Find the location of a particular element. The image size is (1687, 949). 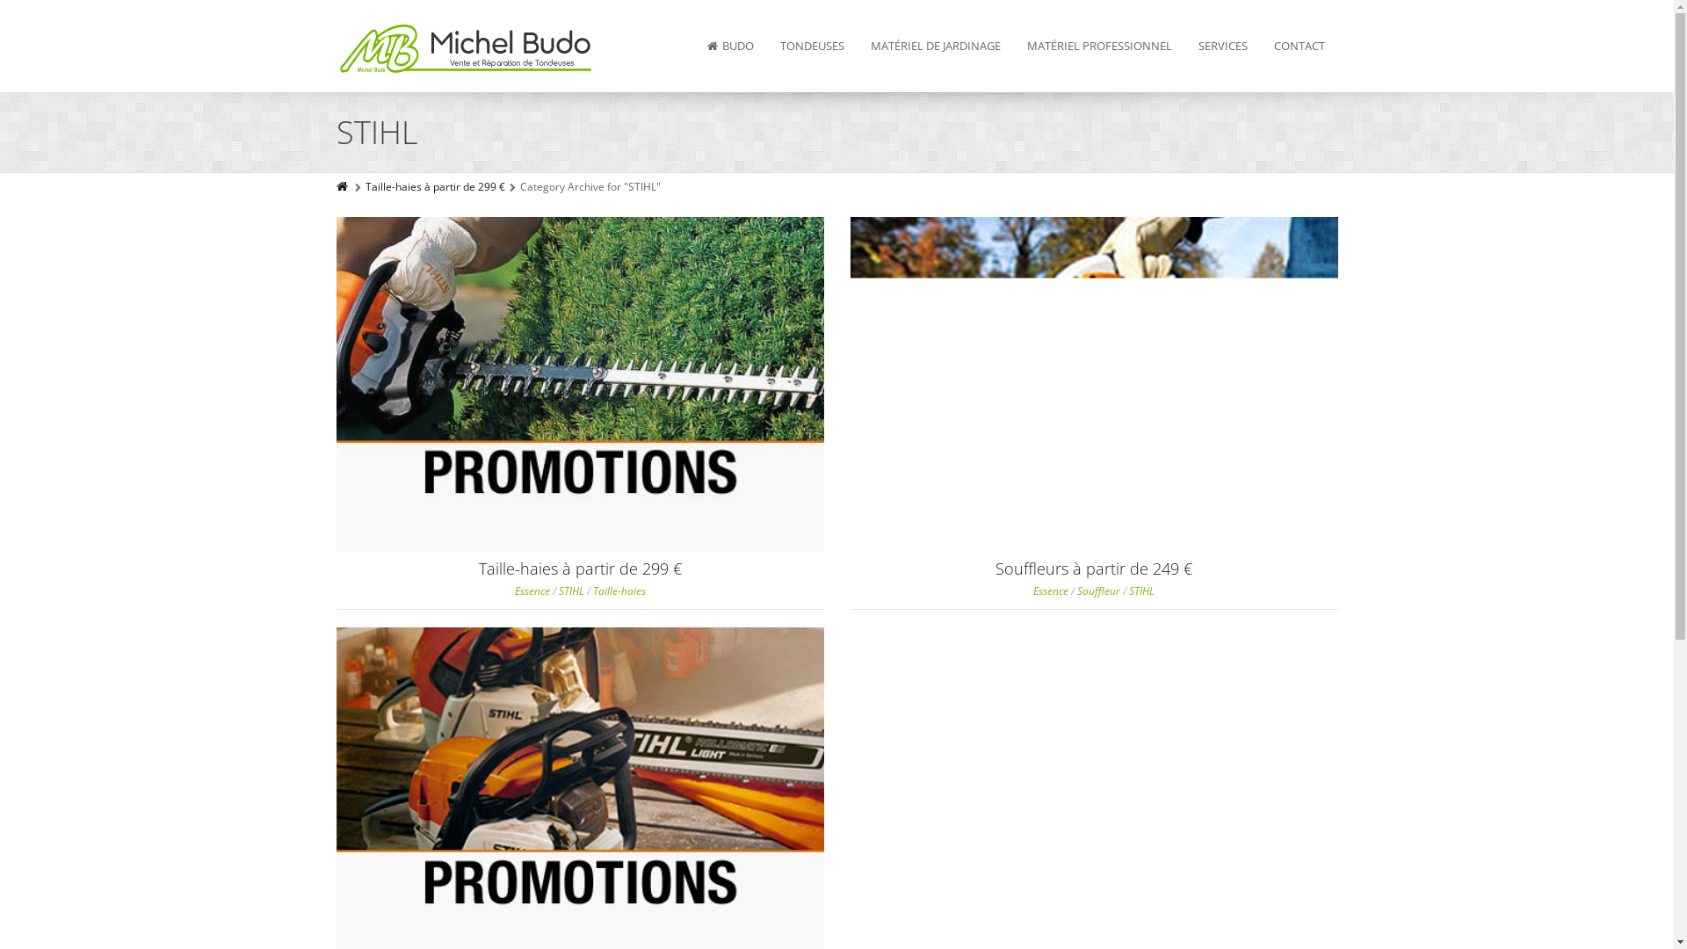

CONTACT is located at coordinates (1299, 46).